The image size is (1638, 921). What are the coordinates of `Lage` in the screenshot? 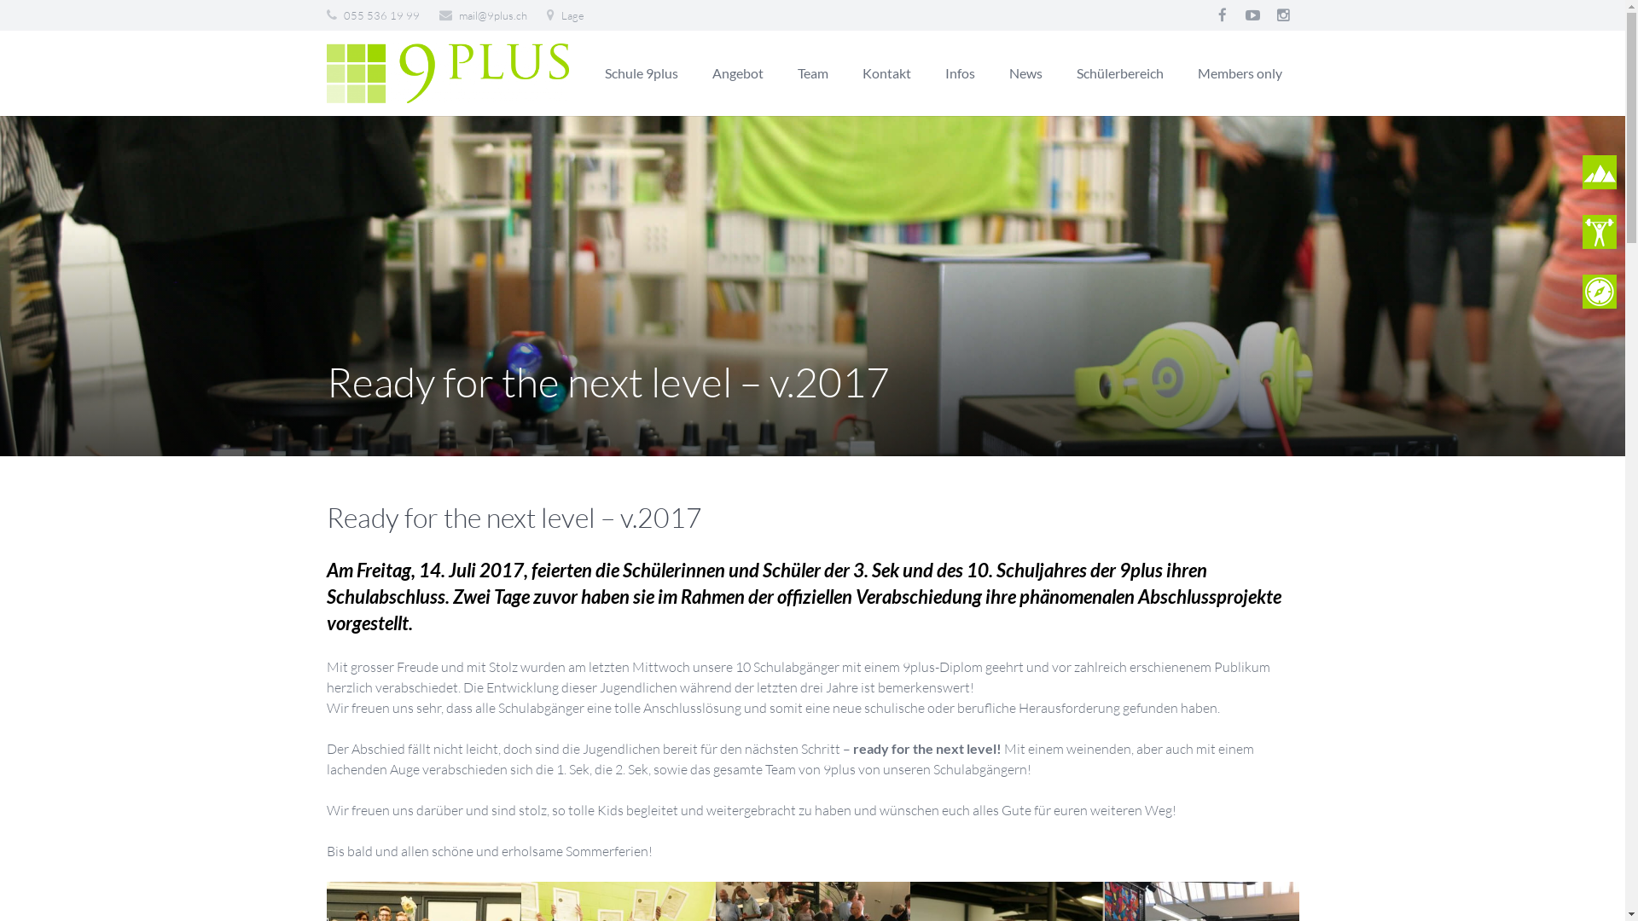 It's located at (573, 15).